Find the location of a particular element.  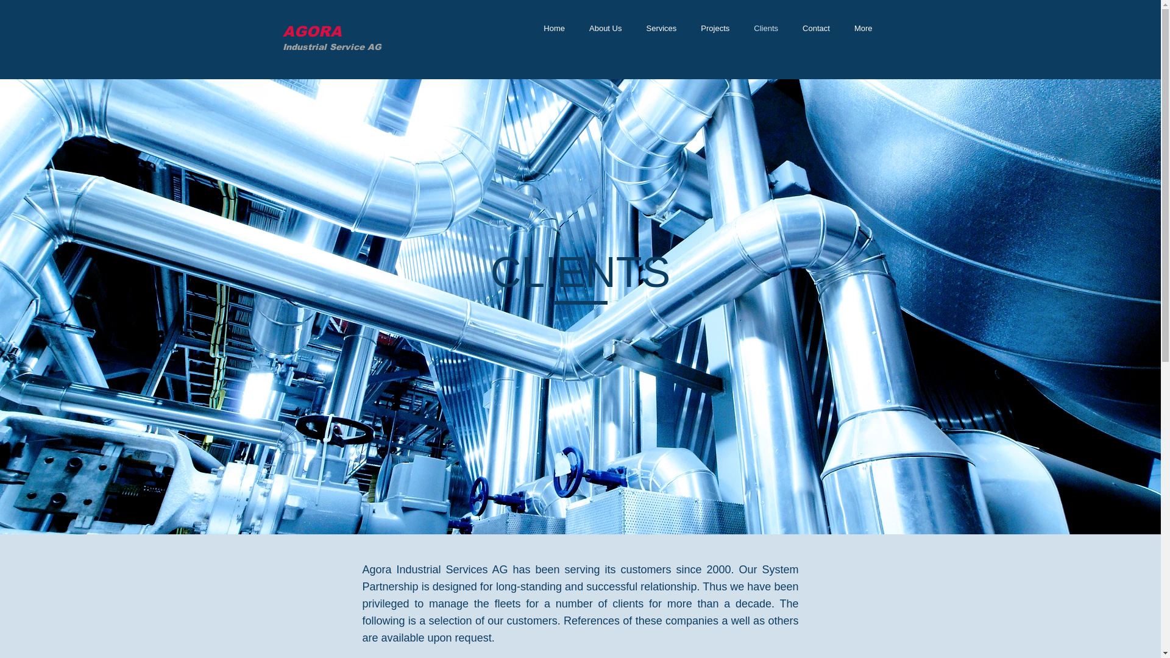

Home is located at coordinates (555, 30).